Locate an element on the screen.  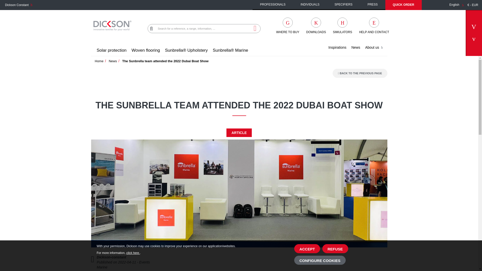
ACCEPT is located at coordinates (307, 248).